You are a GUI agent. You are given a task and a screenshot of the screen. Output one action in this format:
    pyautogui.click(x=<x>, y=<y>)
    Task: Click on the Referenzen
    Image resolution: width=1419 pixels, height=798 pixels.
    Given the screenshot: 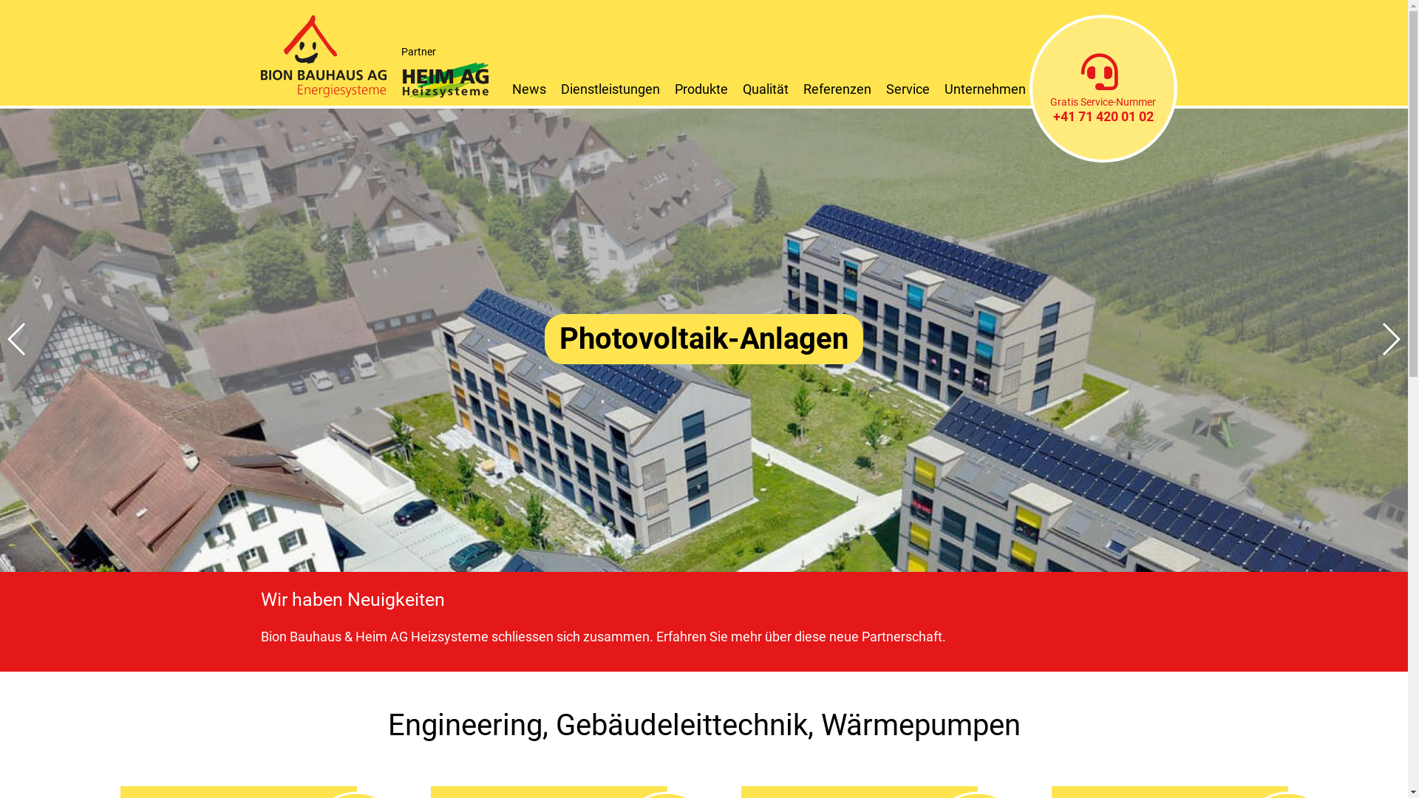 What is the action you would take?
    pyautogui.click(x=837, y=89)
    